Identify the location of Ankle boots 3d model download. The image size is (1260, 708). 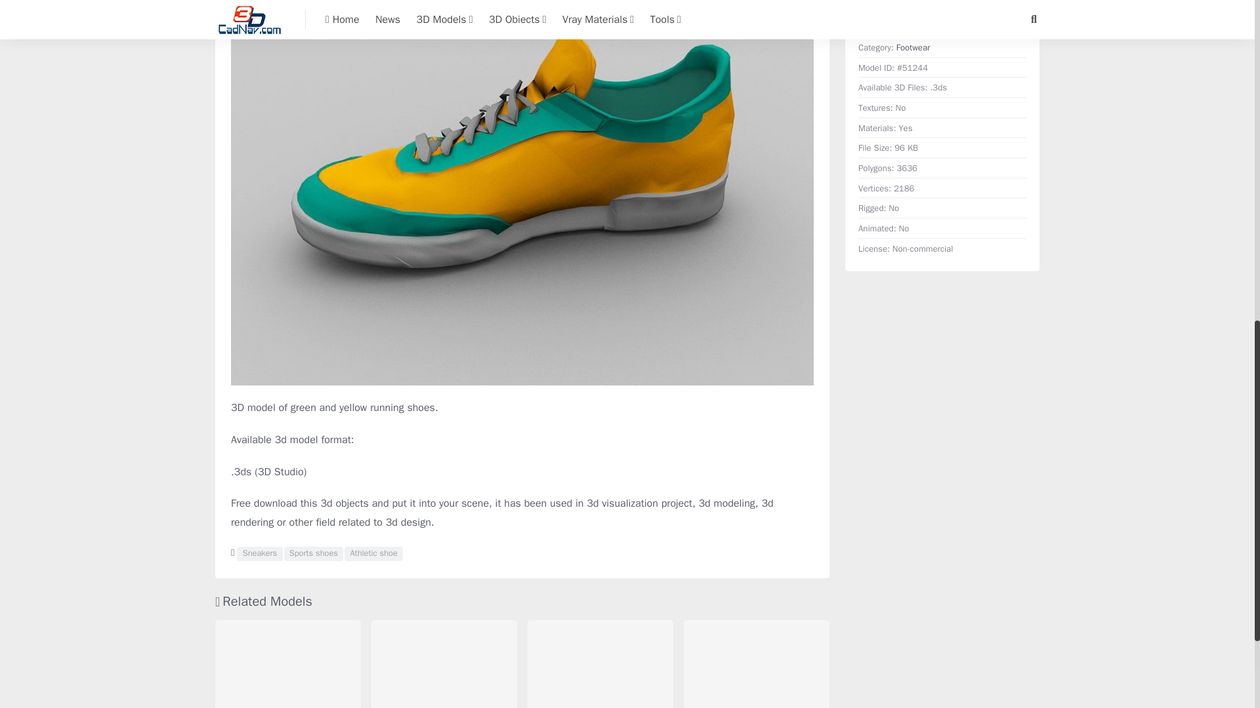
(756, 664).